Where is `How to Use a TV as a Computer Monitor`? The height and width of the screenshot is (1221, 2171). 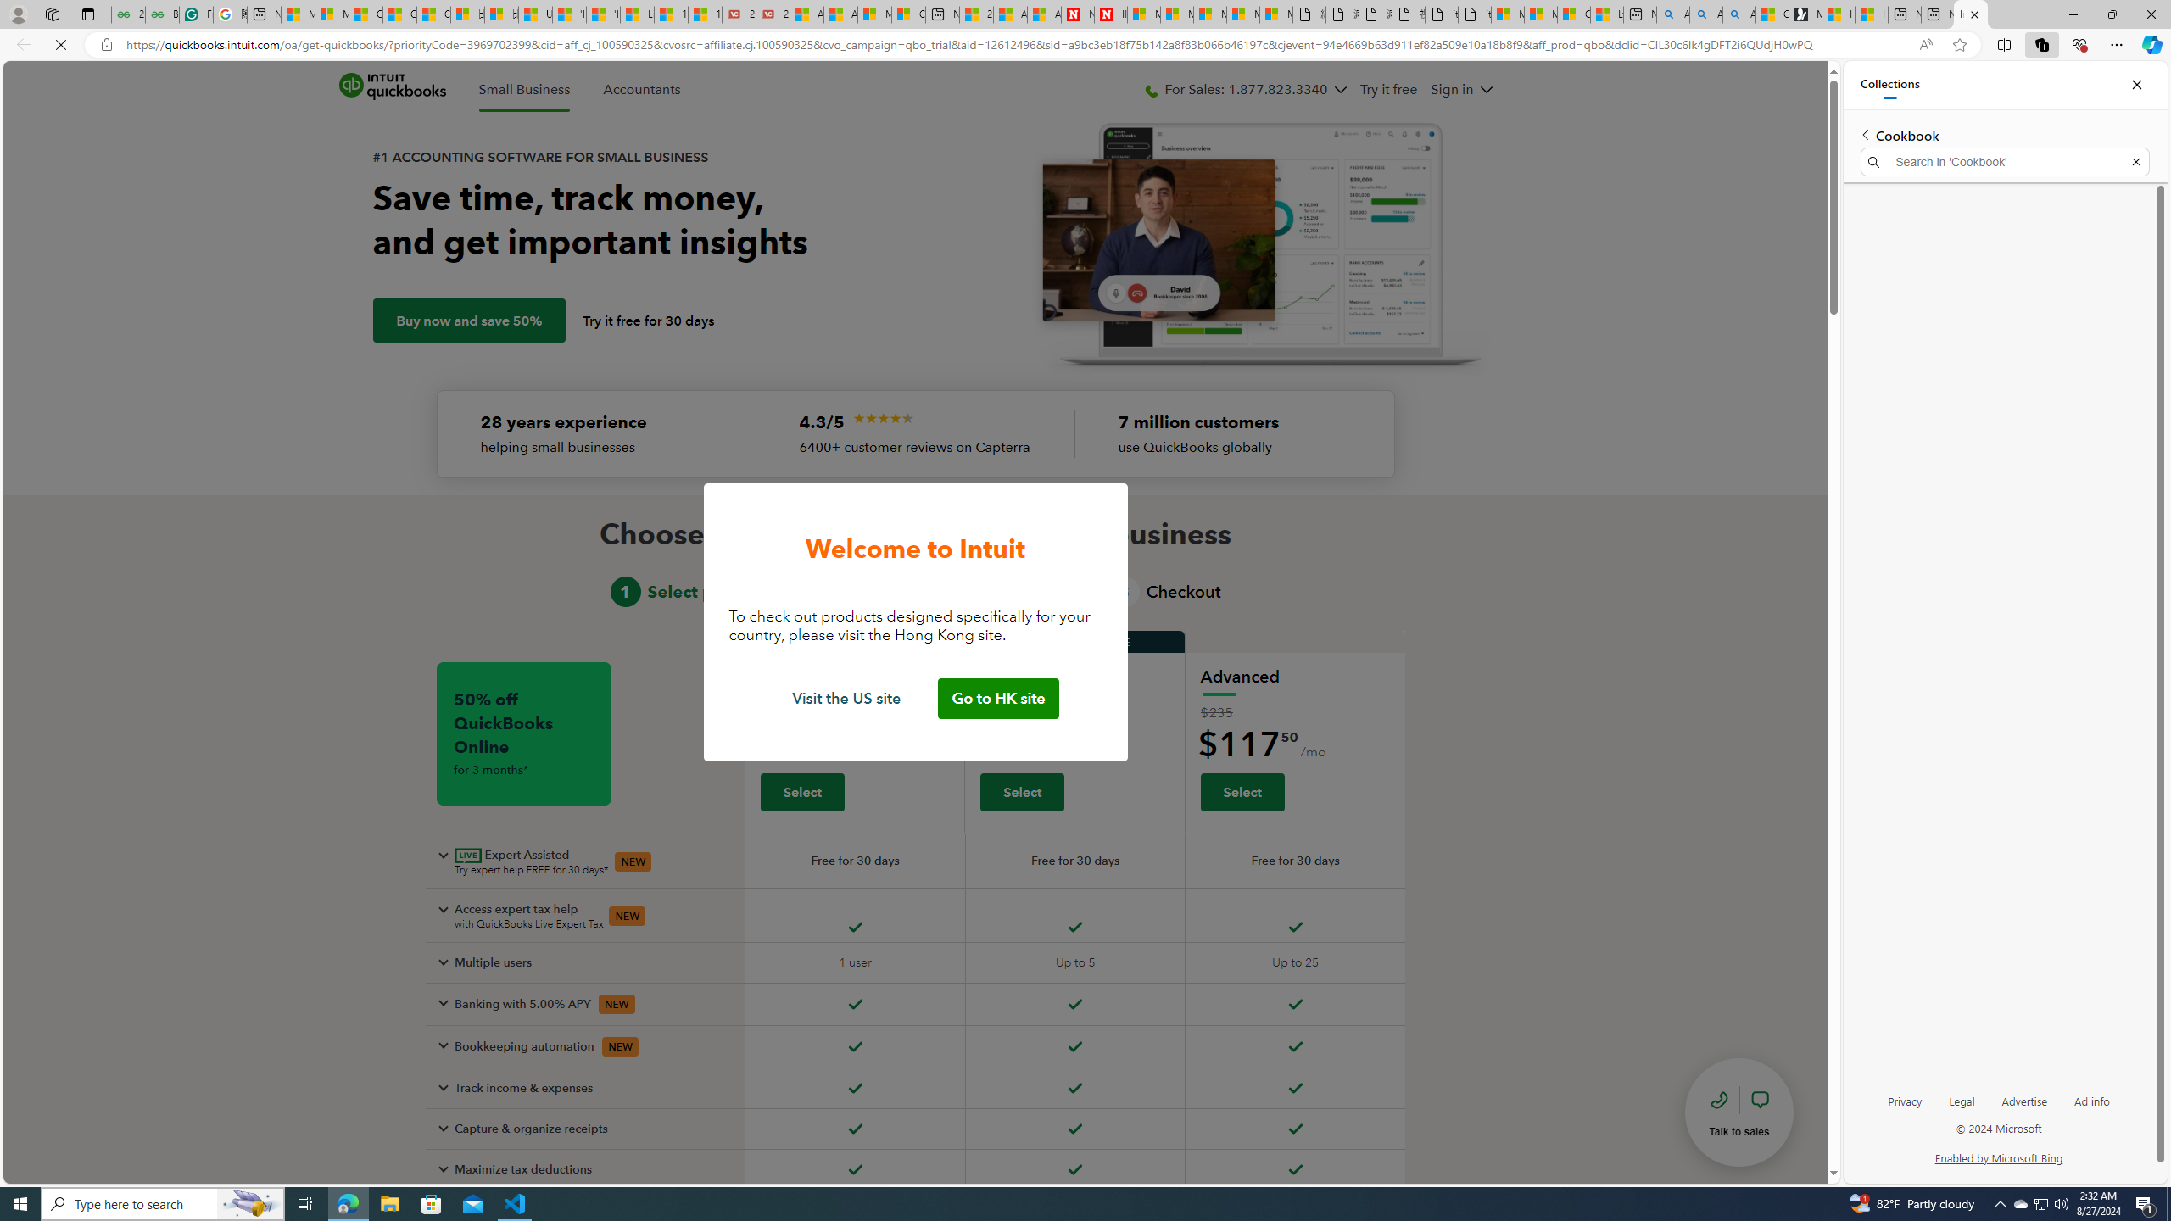 How to Use a TV as a Computer Monitor is located at coordinates (1871, 14).